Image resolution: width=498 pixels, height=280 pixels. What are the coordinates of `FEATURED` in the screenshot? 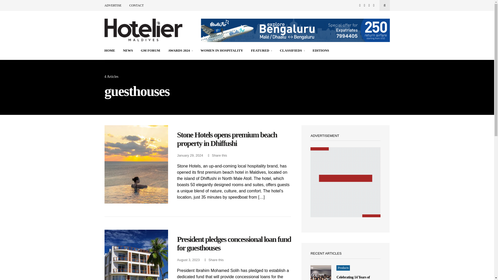 It's located at (261, 51).